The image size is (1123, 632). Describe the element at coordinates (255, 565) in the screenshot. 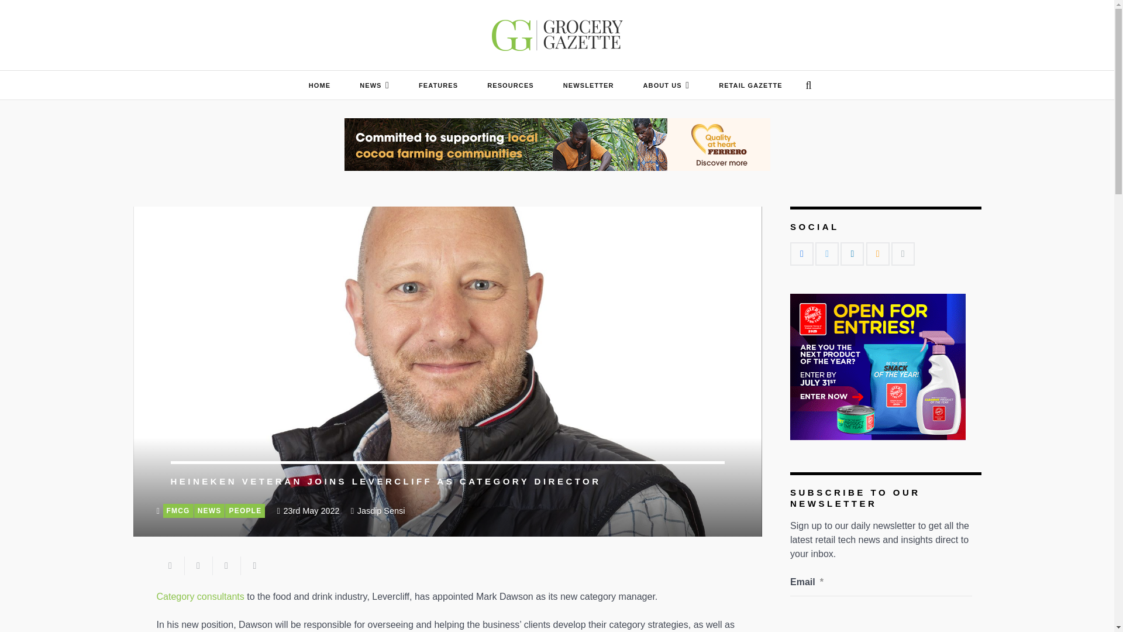

I see `Share this` at that location.